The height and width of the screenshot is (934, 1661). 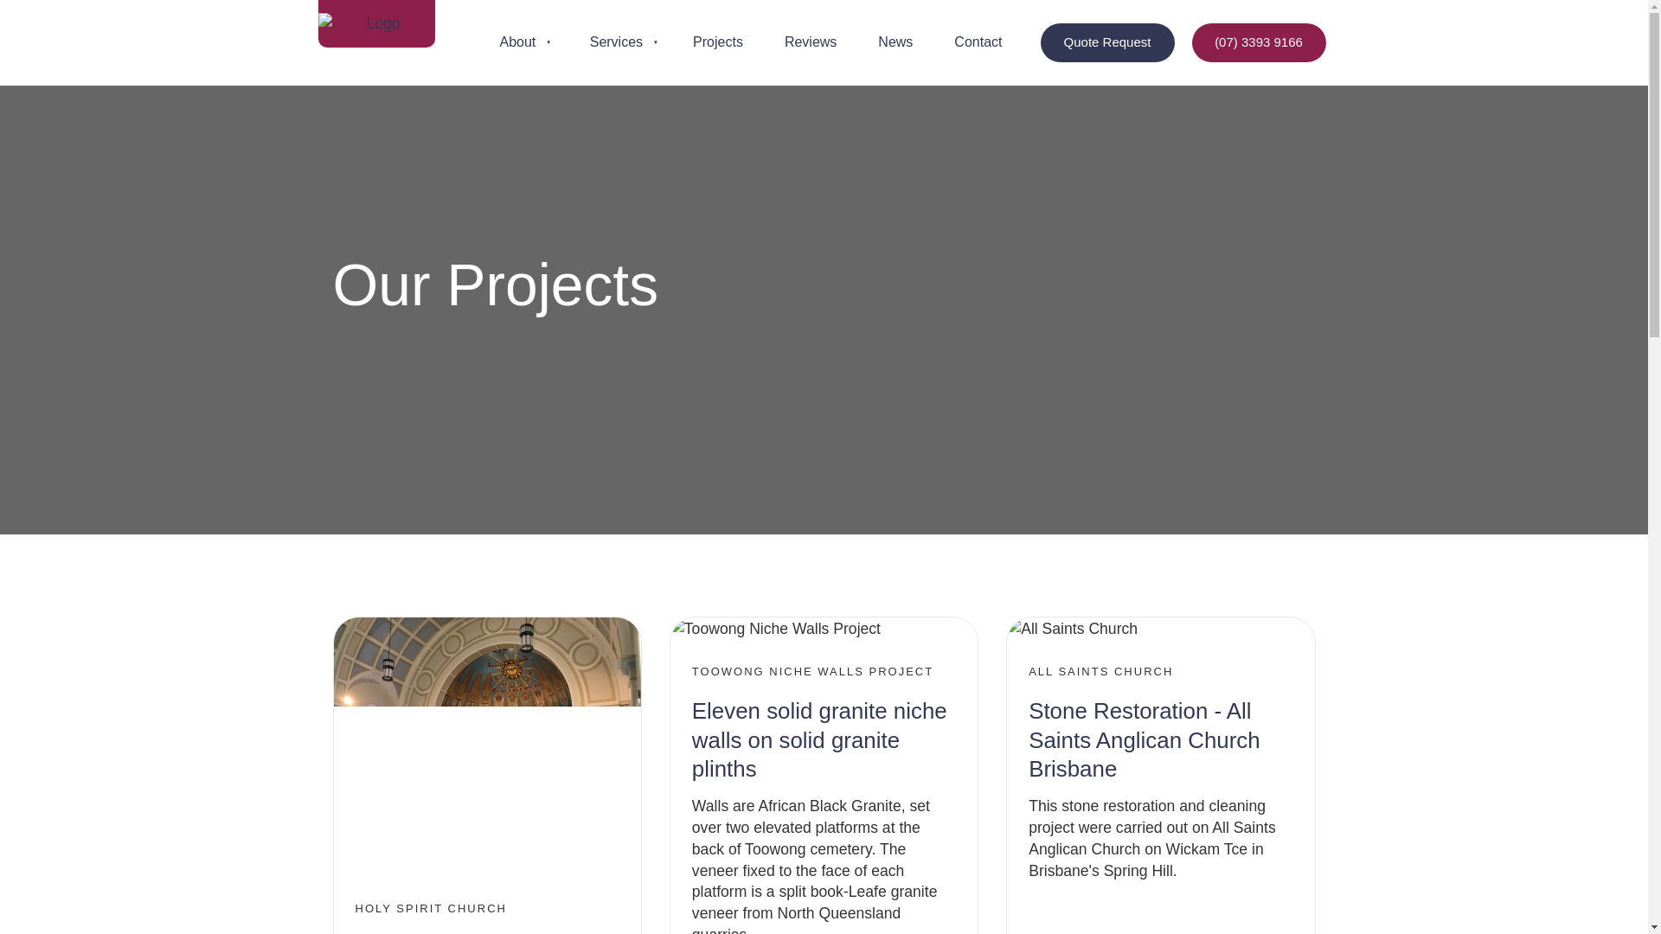 I want to click on Services, so click(x=618, y=42).